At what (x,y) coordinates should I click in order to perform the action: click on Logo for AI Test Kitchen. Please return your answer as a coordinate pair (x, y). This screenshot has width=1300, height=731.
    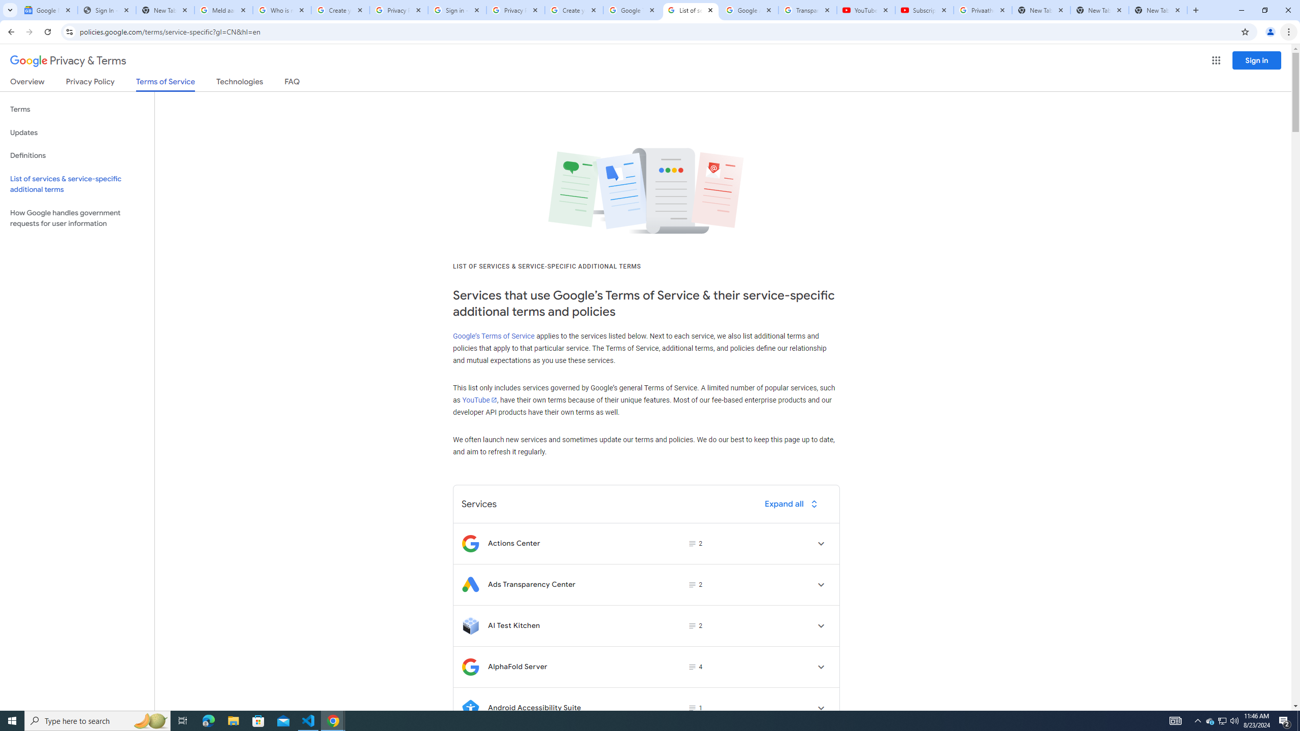
    Looking at the image, I should click on (470, 625).